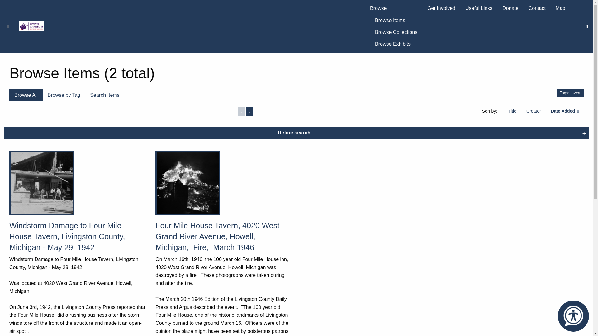  I want to click on Sorting descending, so click(565, 111).